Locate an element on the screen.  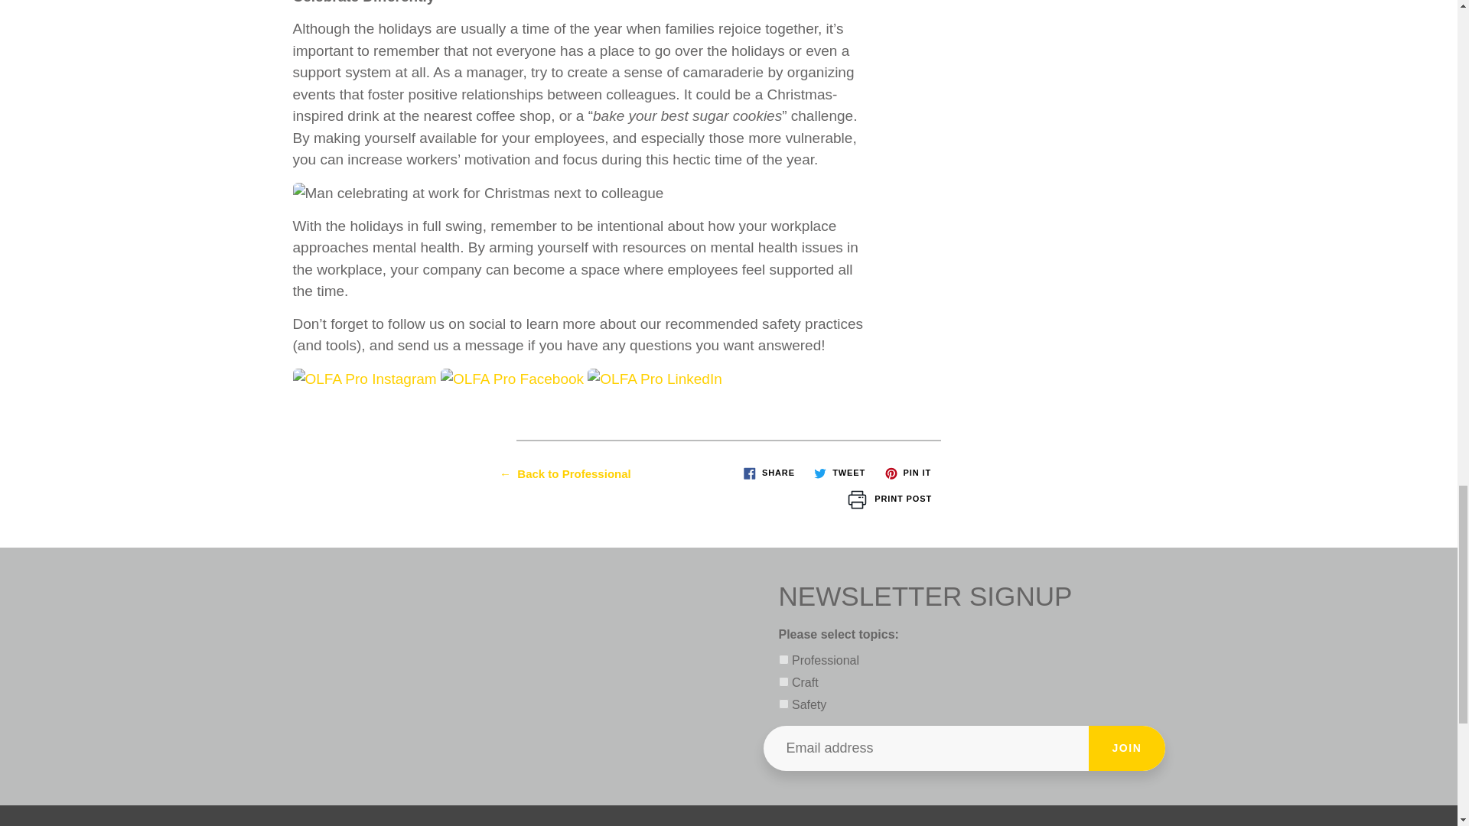
news-safety is located at coordinates (783, 704).